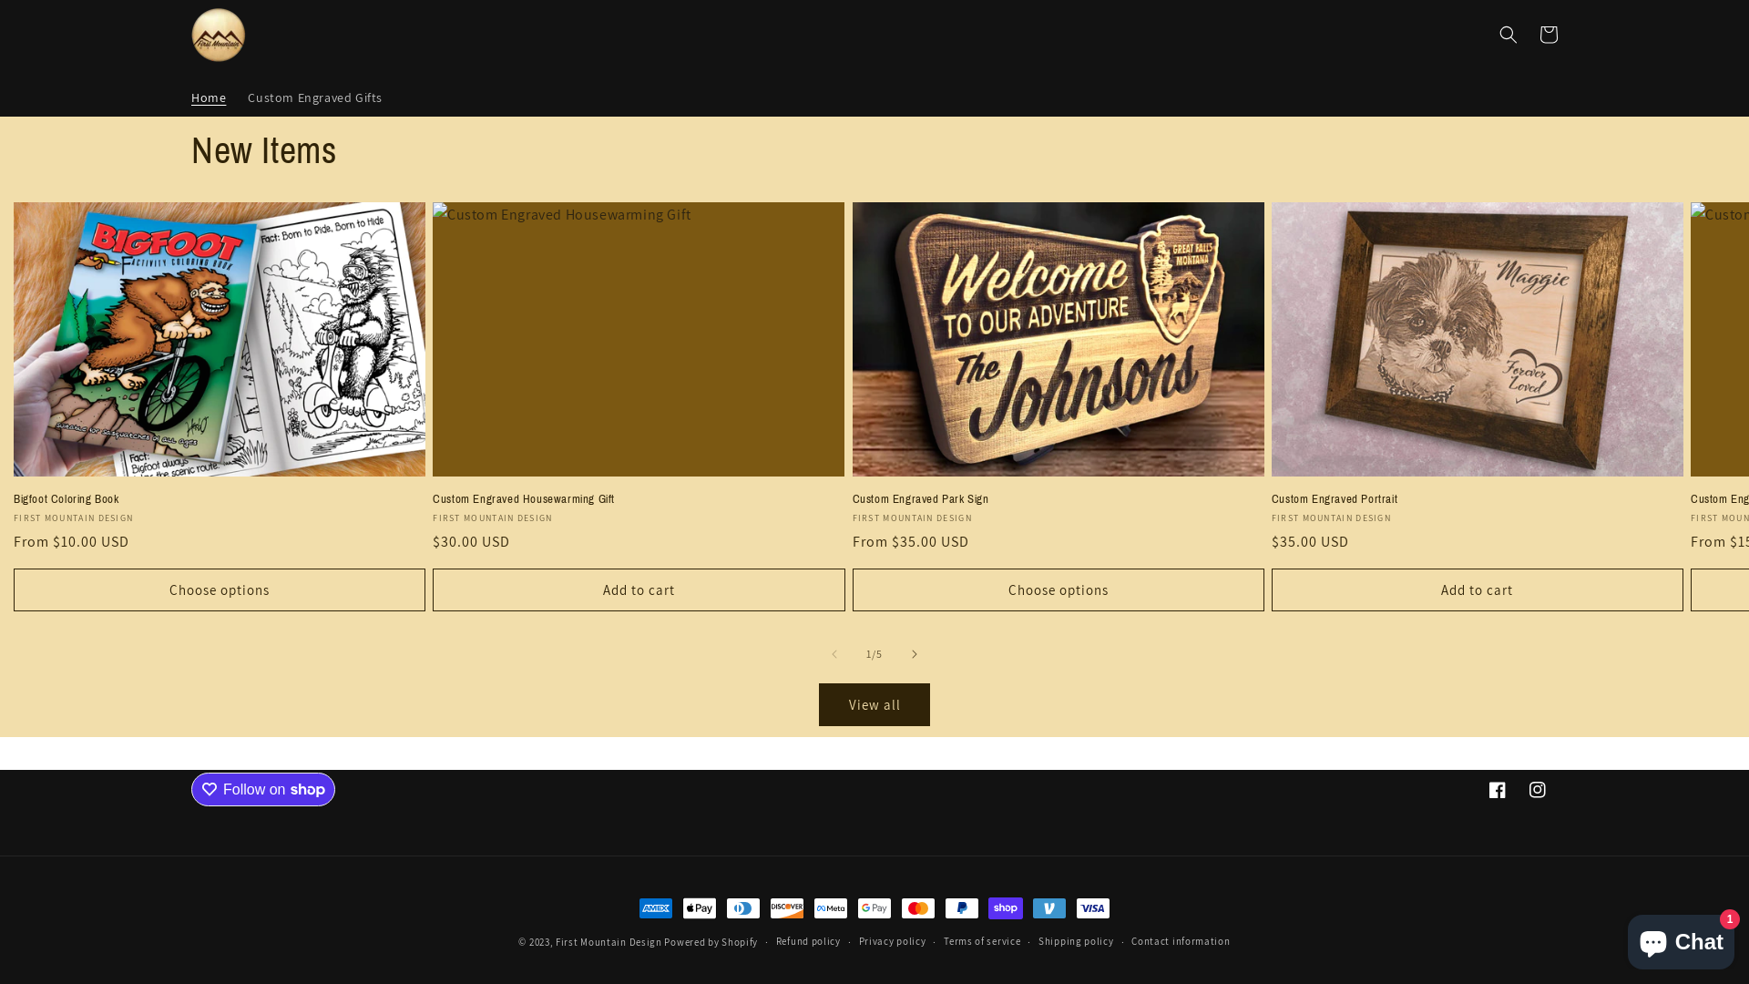 The height and width of the screenshot is (984, 1749). I want to click on Contact information, so click(1181, 942).